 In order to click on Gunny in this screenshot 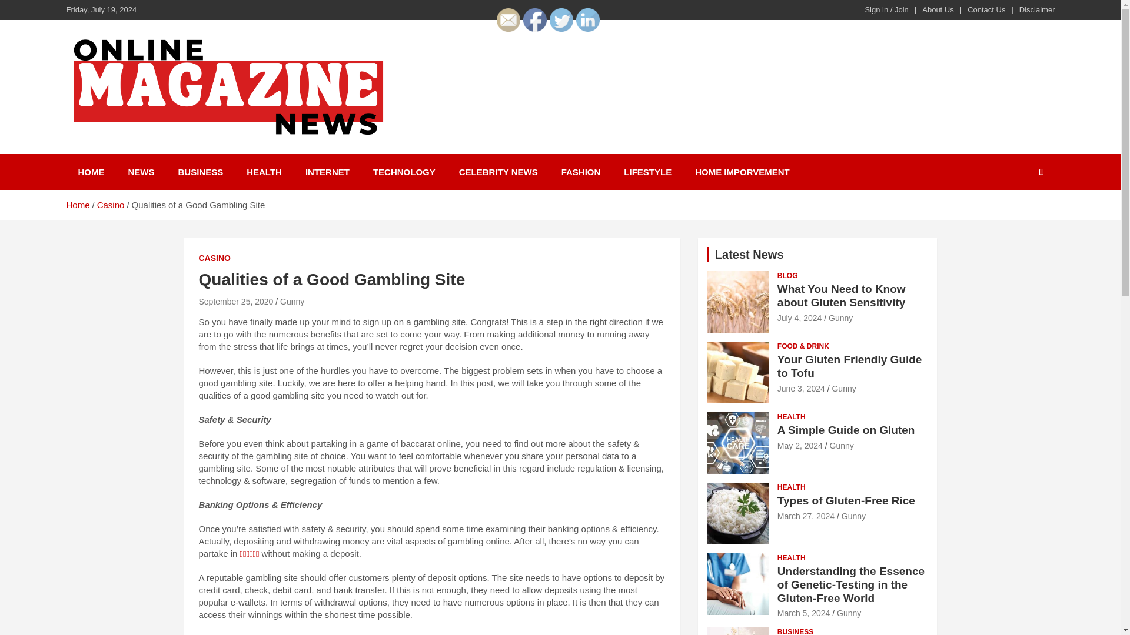, I will do `click(292, 301)`.